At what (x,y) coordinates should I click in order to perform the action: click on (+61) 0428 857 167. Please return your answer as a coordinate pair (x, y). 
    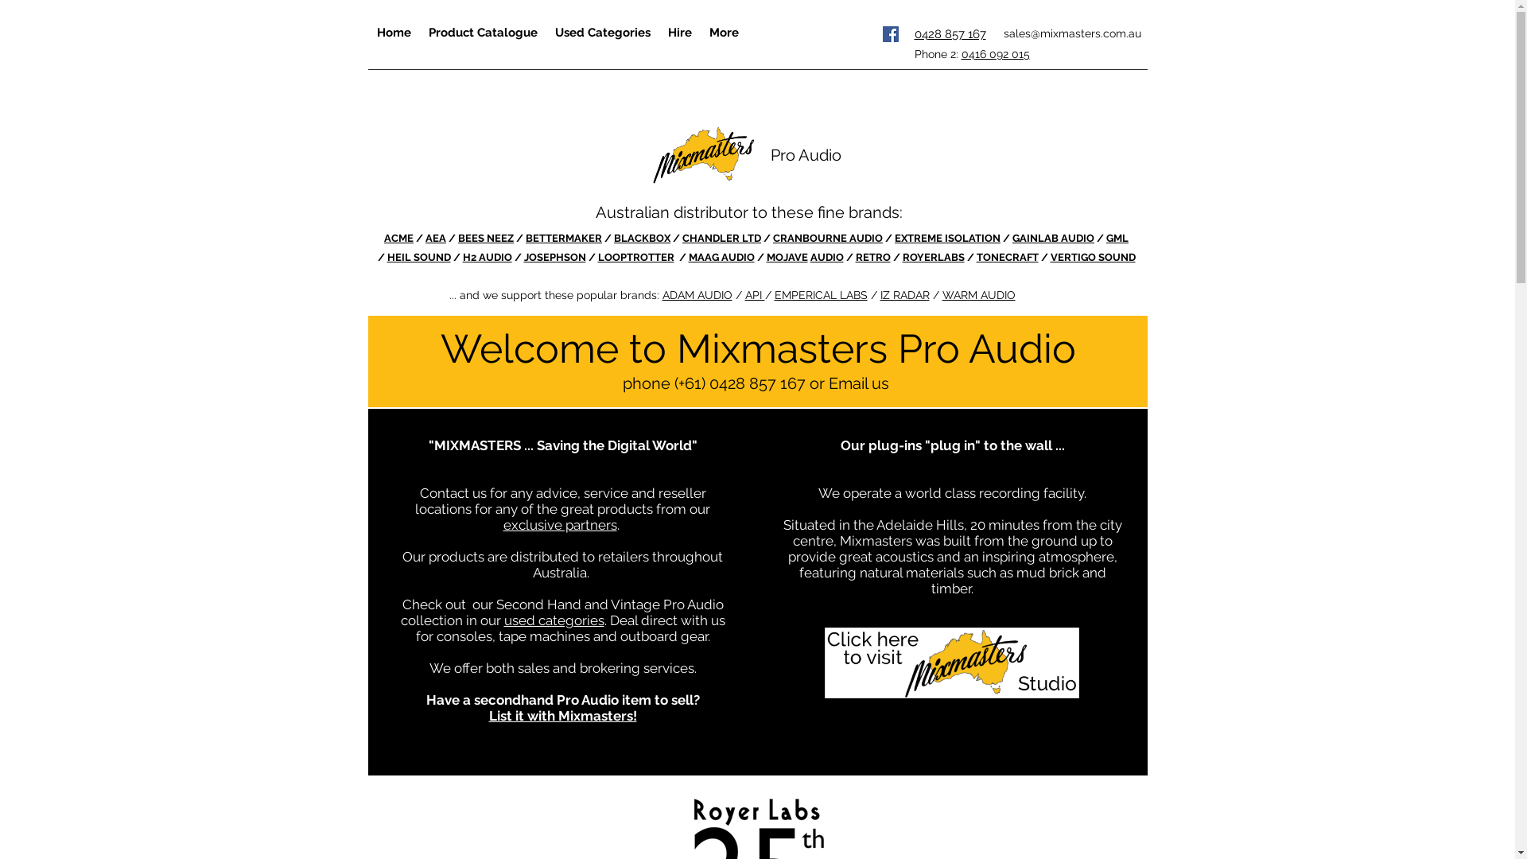
    Looking at the image, I should click on (740, 383).